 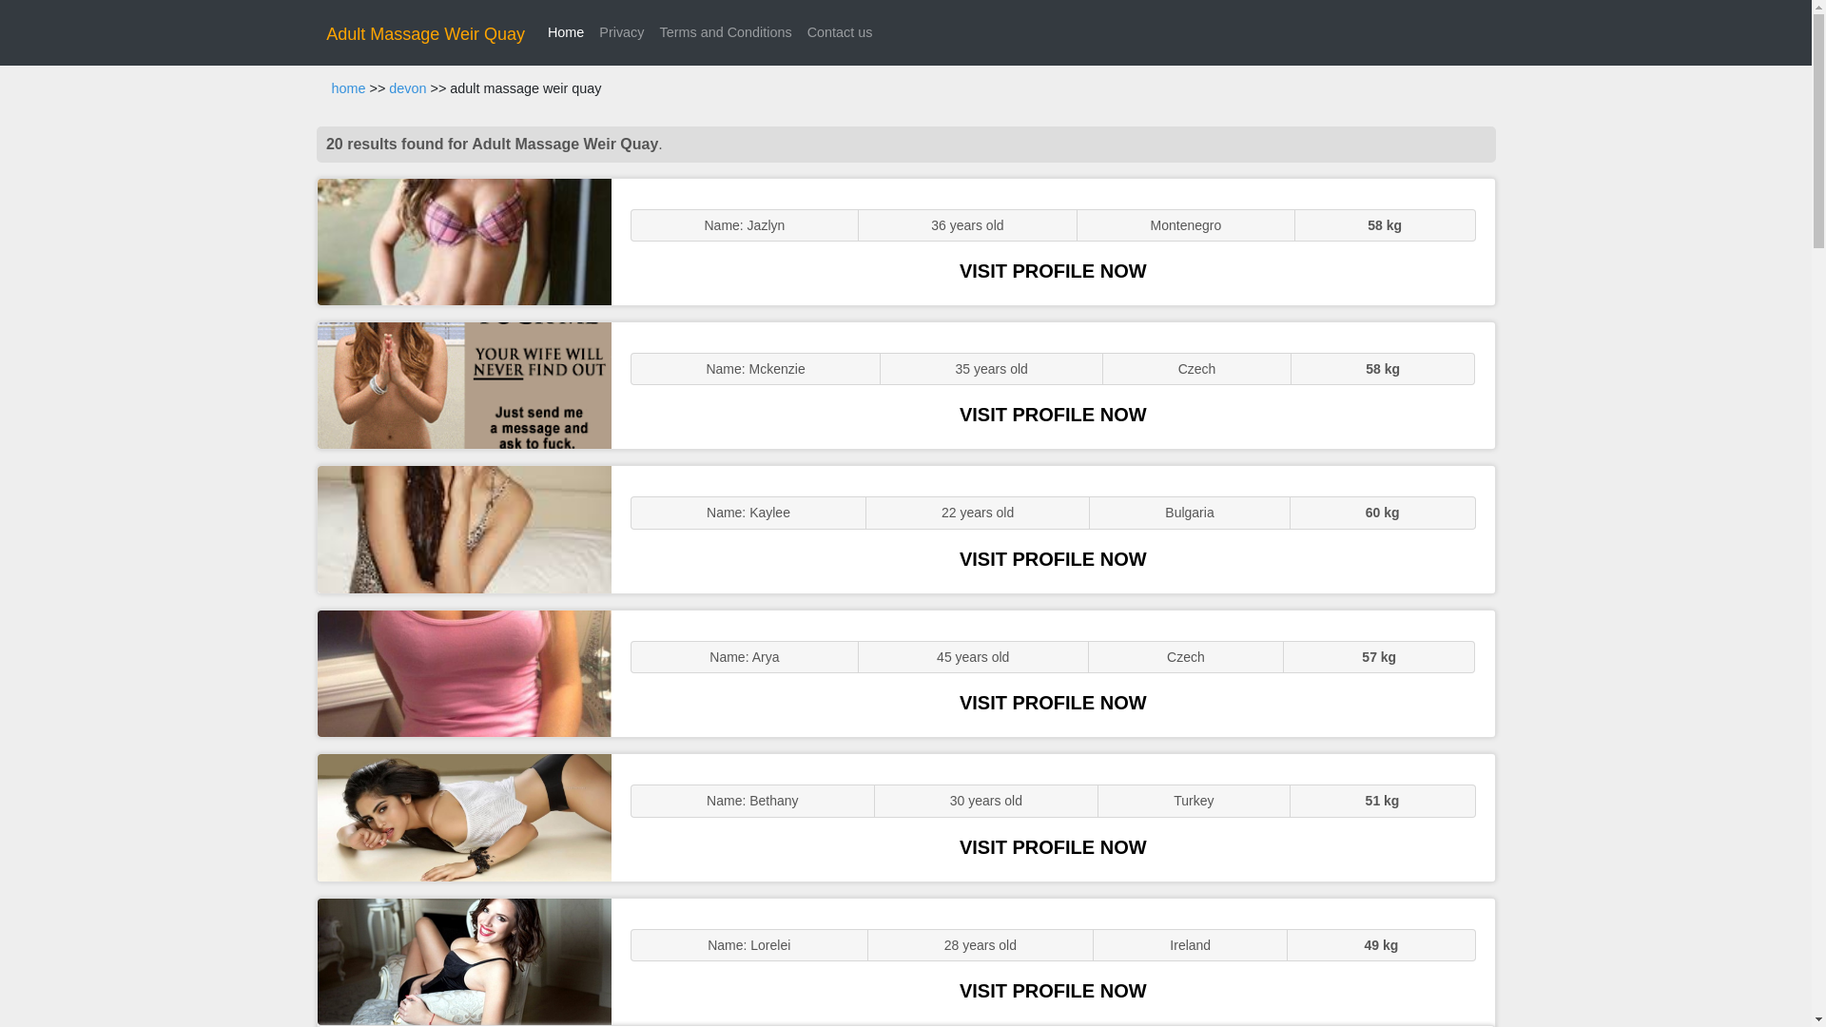 I want to click on VISIT PROFILE NOW, so click(x=1053, y=270).